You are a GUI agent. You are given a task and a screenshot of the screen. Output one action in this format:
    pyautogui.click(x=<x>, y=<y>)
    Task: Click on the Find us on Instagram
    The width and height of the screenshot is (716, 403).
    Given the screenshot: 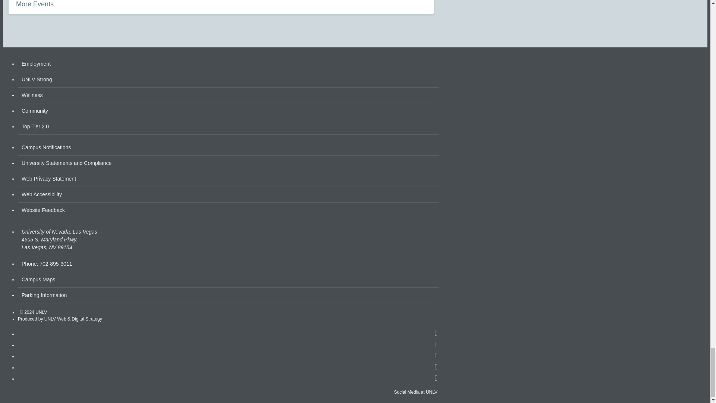 What is the action you would take?
    pyautogui.click(x=436, y=345)
    